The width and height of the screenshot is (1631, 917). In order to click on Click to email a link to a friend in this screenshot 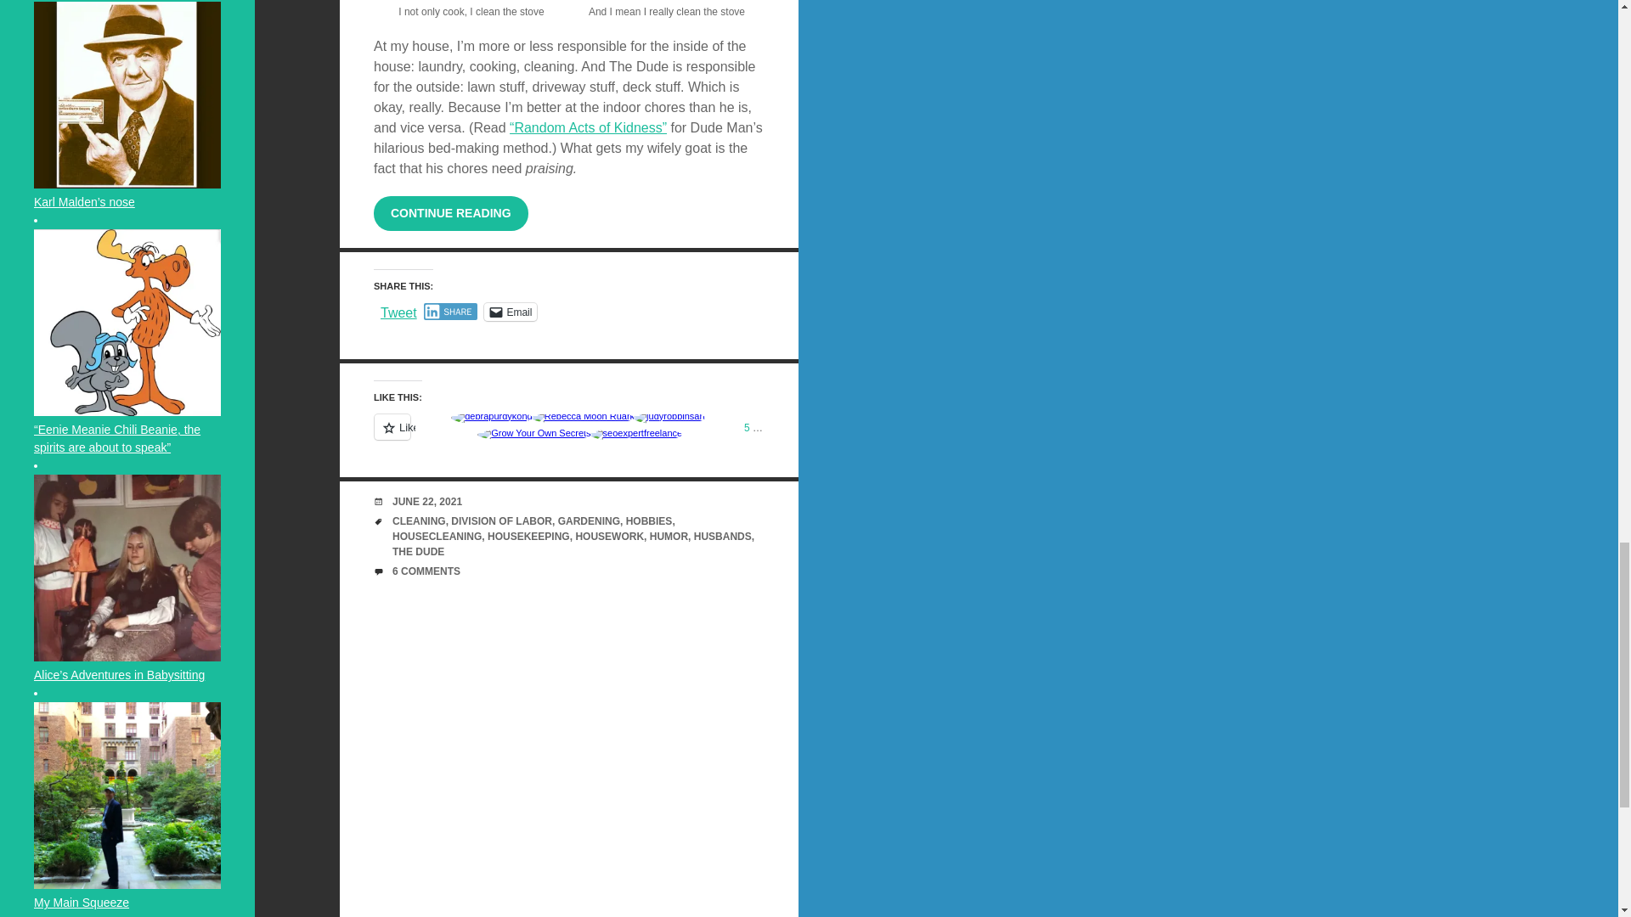, I will do `click(510, 312)`.